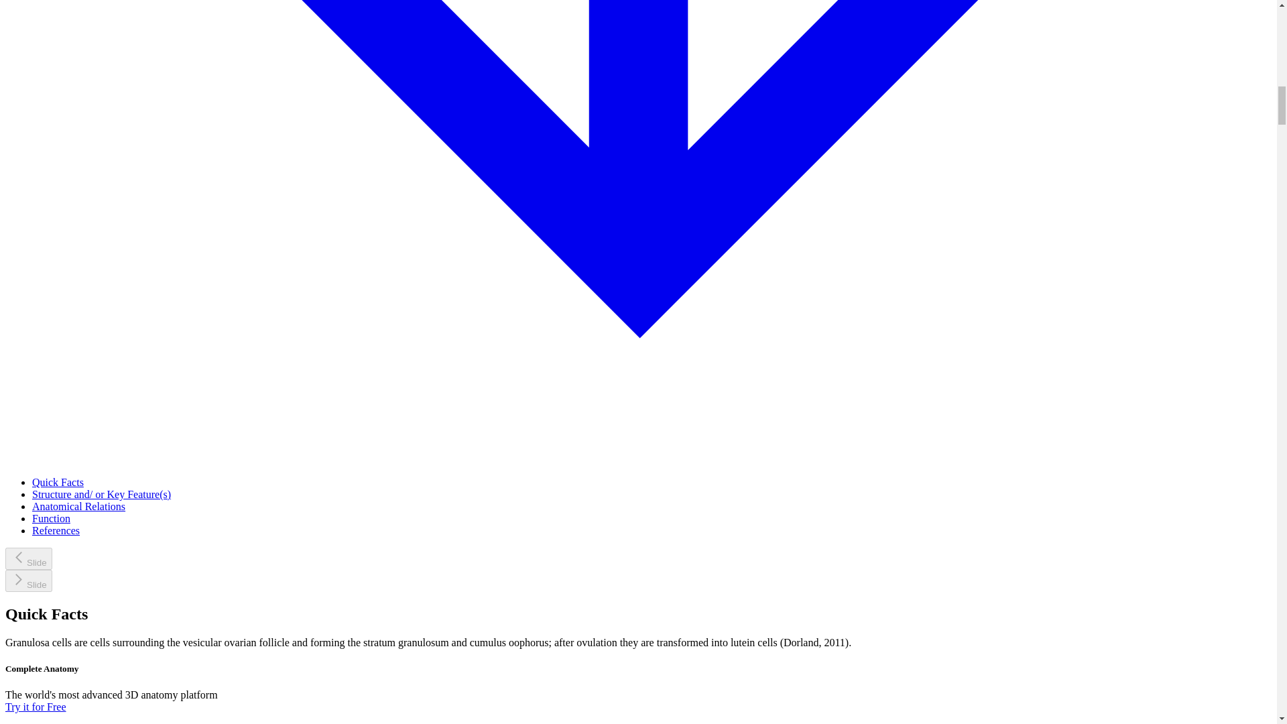  What do you see at coordinates (51, 518) in the screenshot?
I see `Function` at bounding box center [51, 518].